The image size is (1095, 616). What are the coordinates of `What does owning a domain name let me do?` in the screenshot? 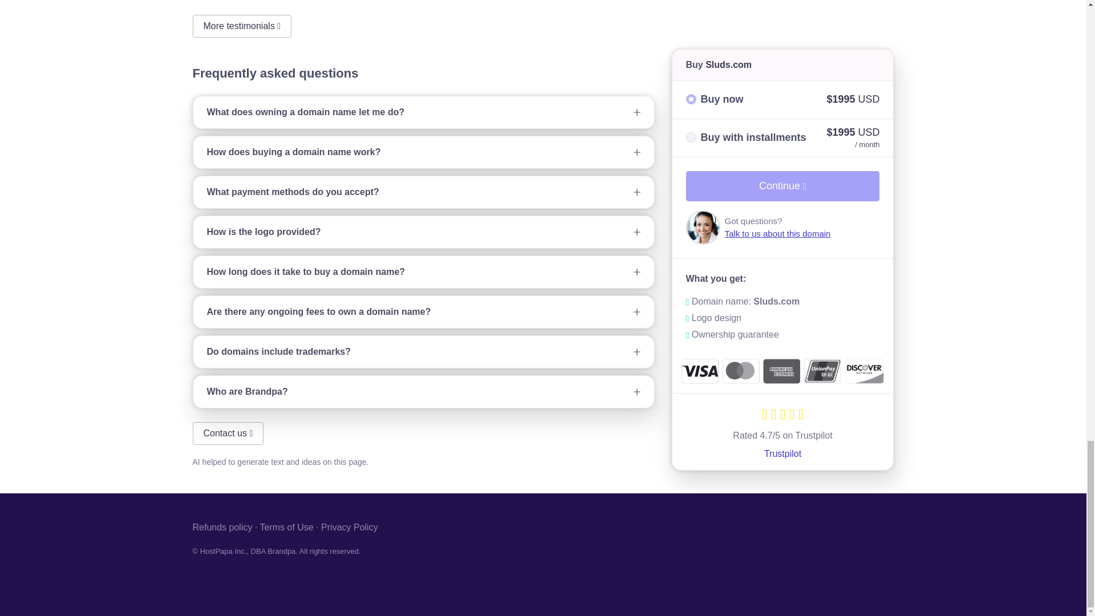 It's located at (423, 112).